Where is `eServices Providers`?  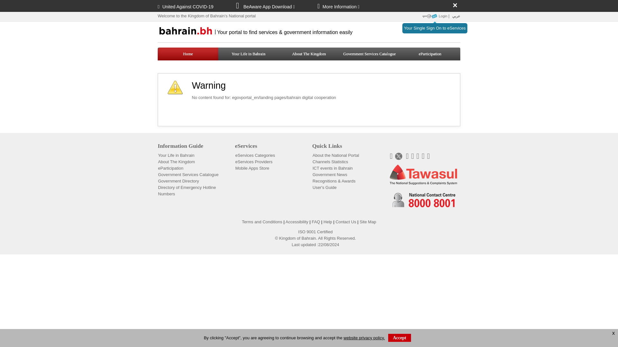
eServices Providers is located at coordinates (254, 161).